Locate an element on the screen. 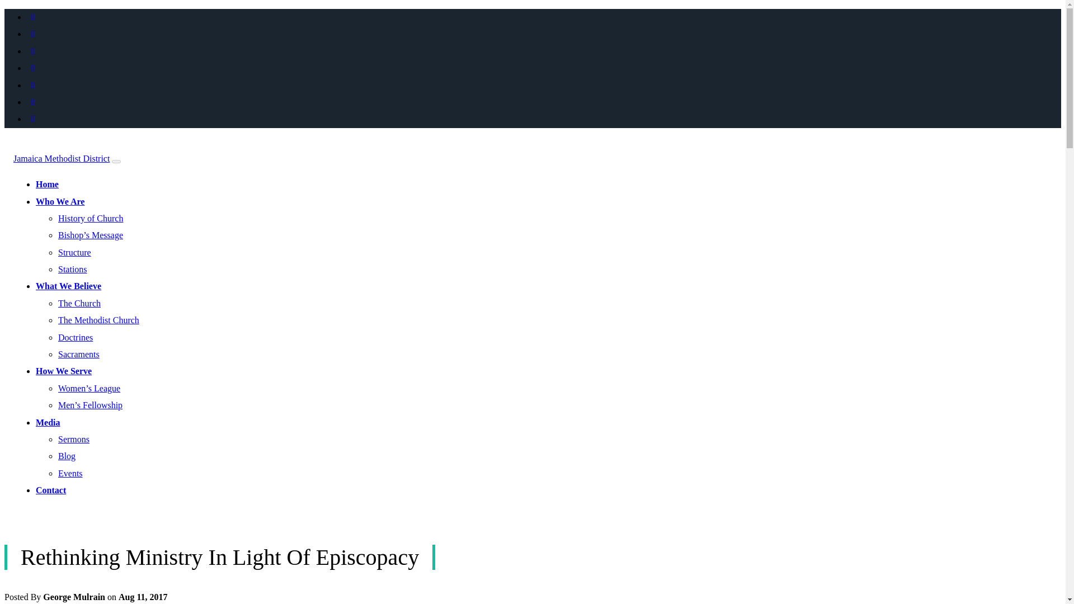 The image size is (1074, 604). Doctrines is located at coordinates (75, 338).